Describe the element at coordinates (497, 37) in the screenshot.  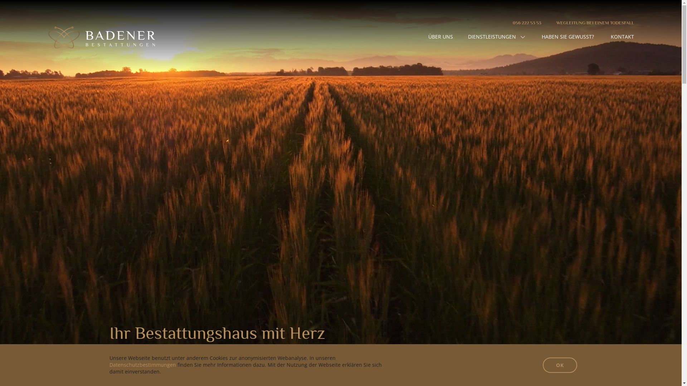
I see `DIENSTLEISTUNGEN` at that location.